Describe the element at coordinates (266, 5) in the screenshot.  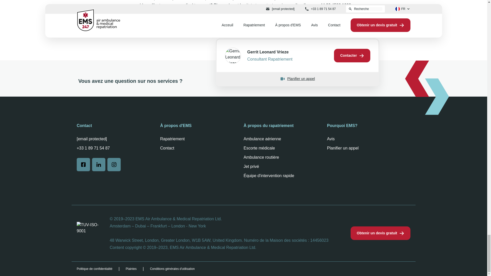
I see `contact` at that location.